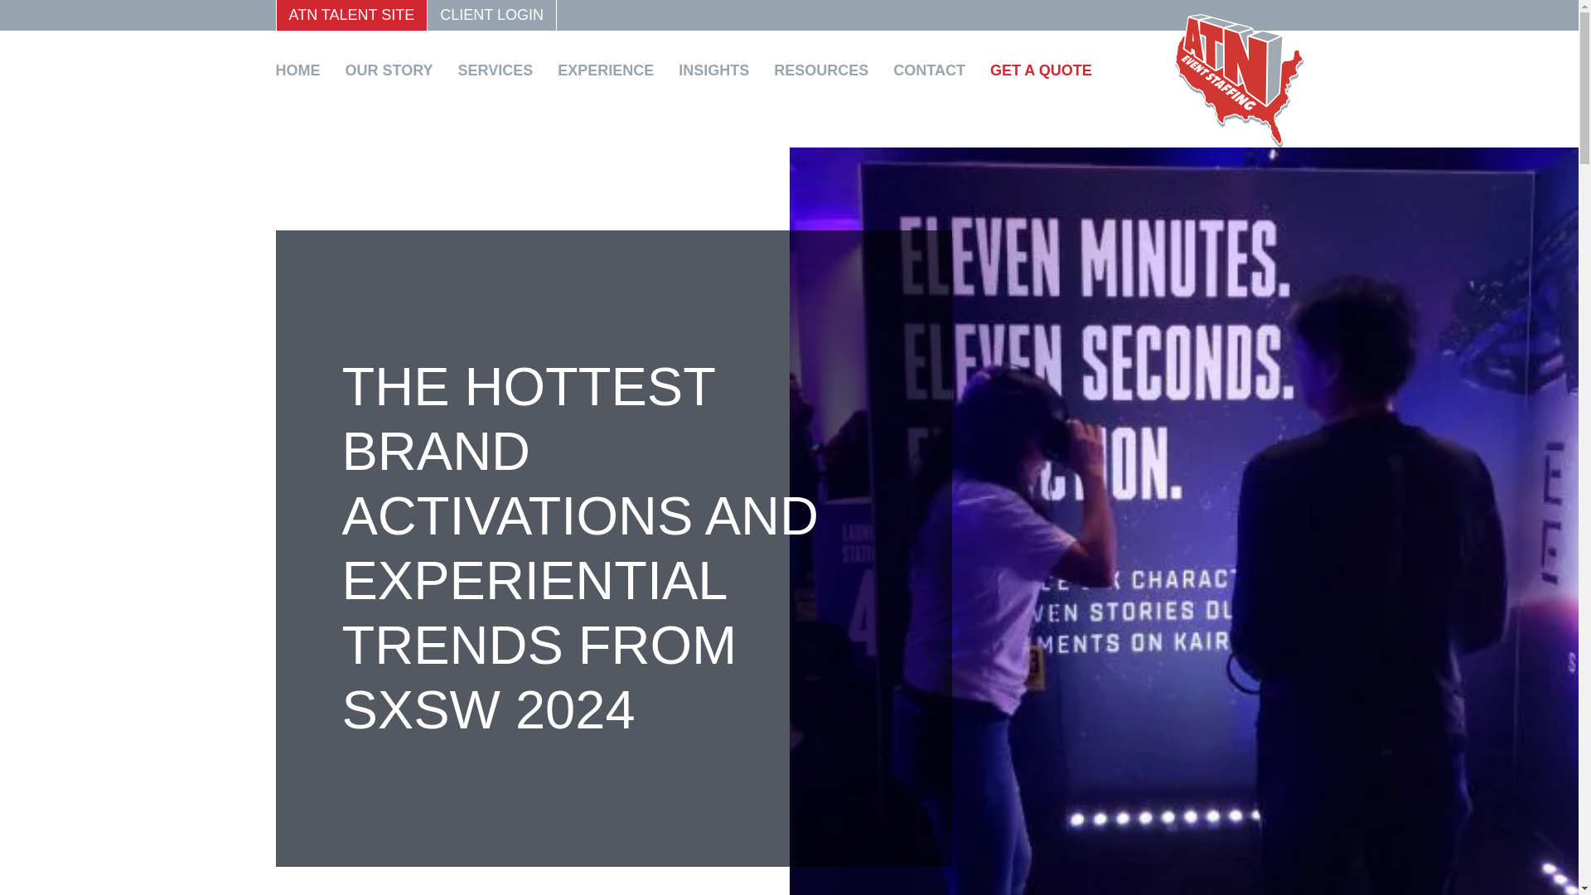 This screenshot has width=1591, height=895. Describe the element at coordinates (612, 70) in the screenshot. I see `EXPERIENCE` at that location.